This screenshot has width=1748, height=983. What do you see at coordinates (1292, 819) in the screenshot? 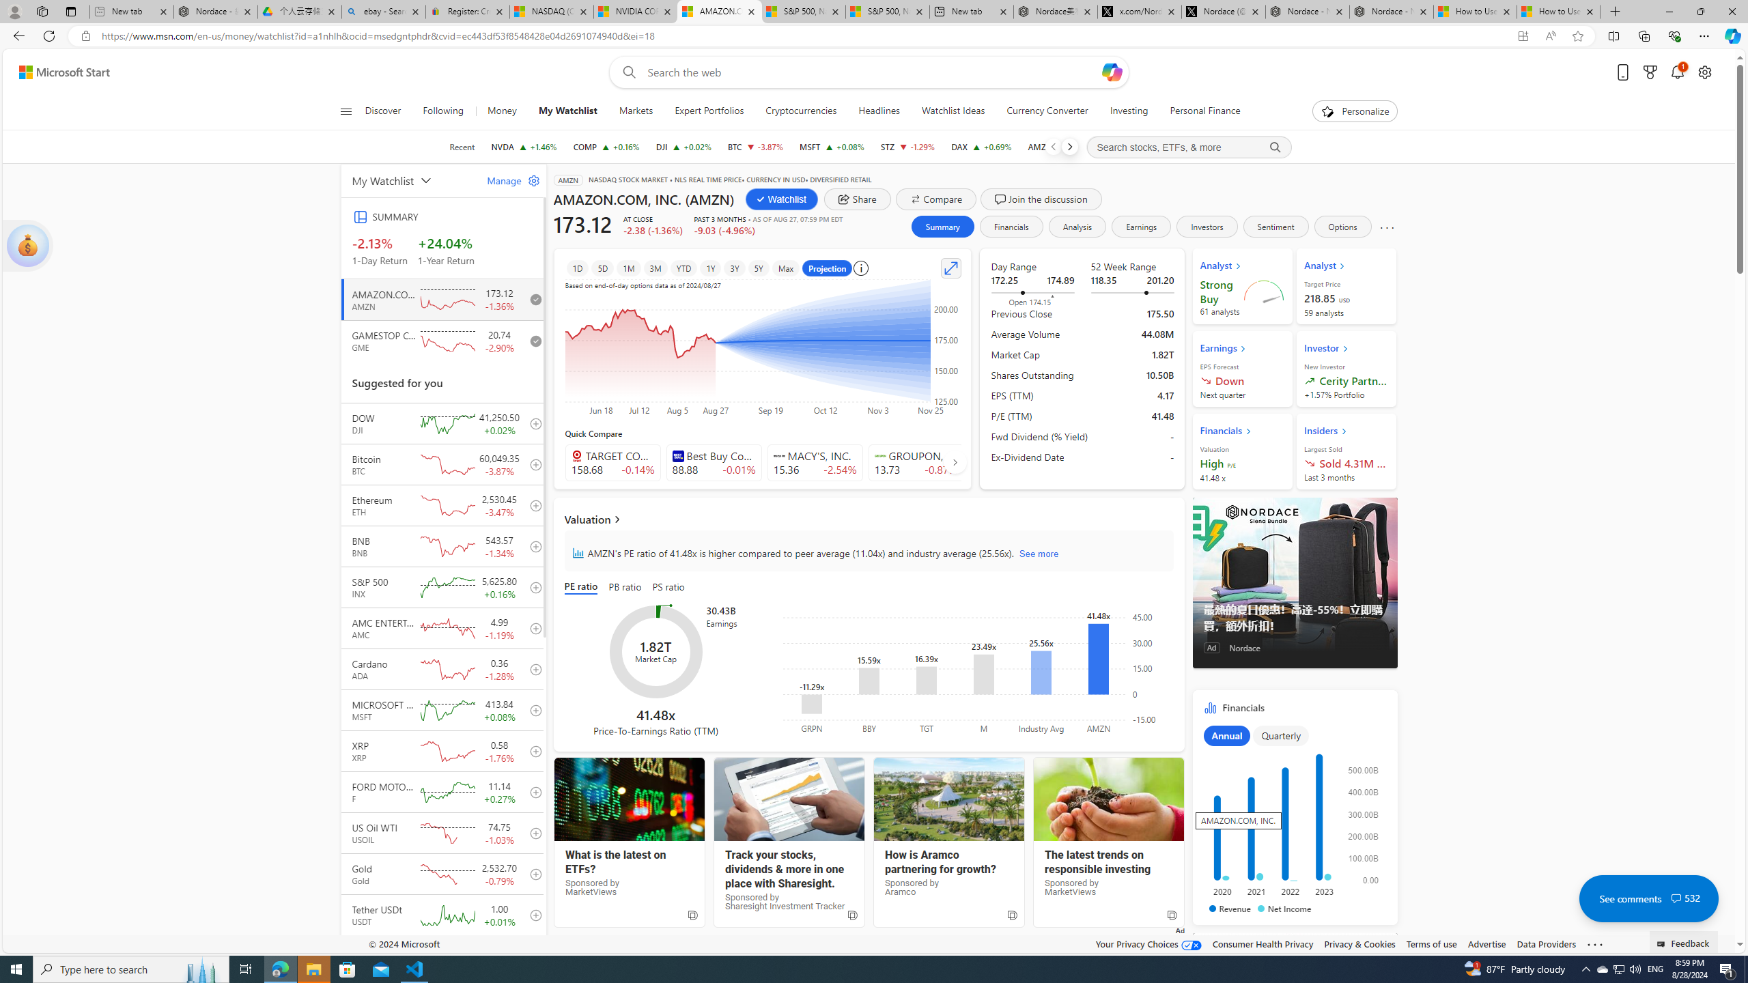
I see `Class: chartOuter-DS-EntryPoint1-1` at bounding box center [1292, 819].